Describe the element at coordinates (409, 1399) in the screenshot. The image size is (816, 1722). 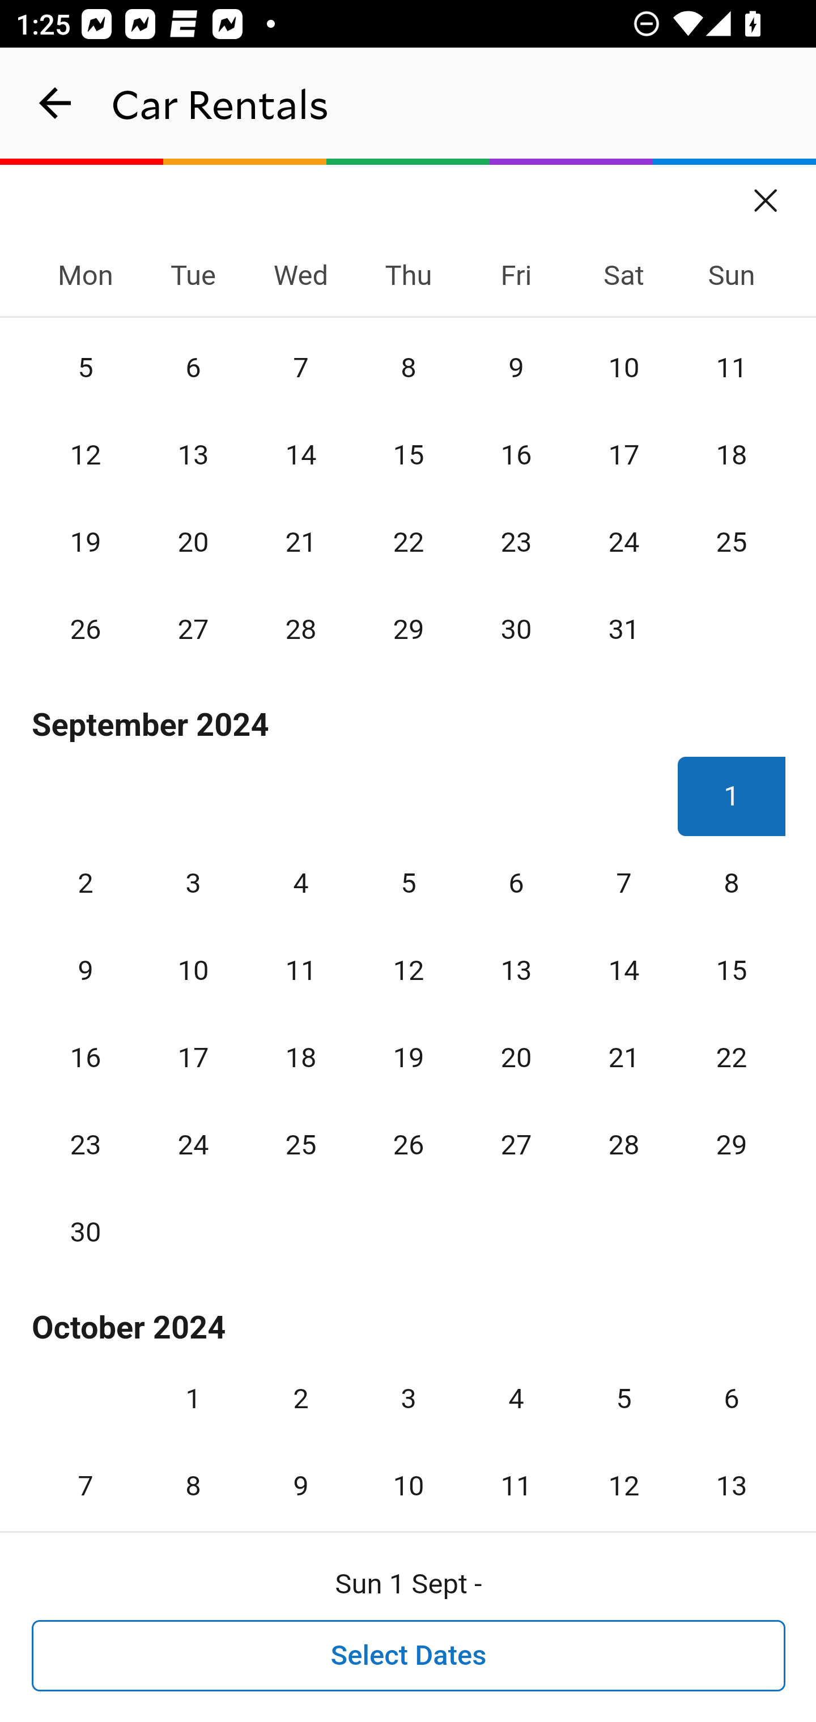
I see `3 October 2024` at that location.